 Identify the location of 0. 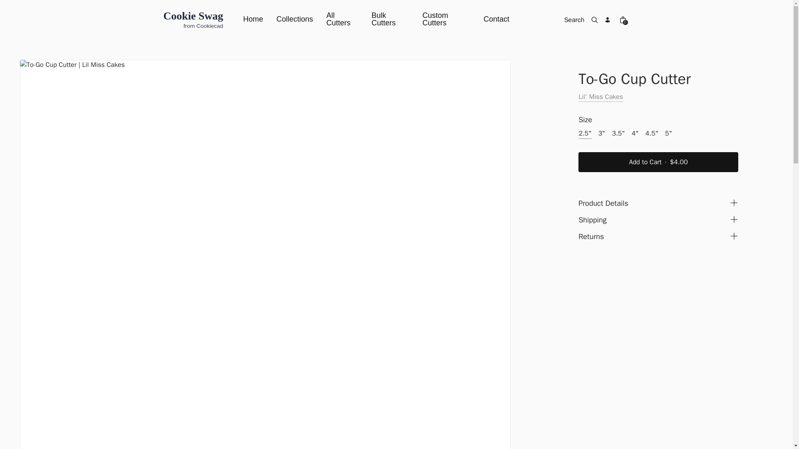
(623, 20).